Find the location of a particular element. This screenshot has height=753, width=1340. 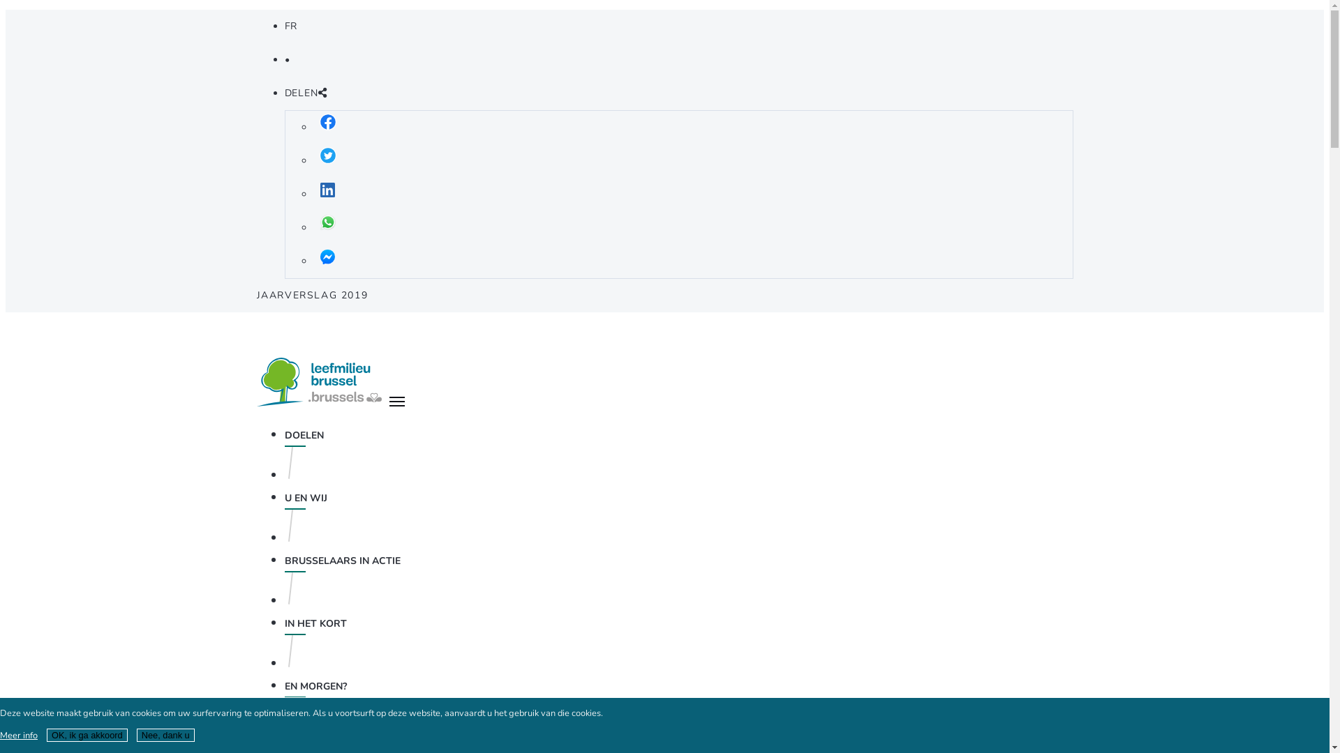

Delen met Messenger is located at coordinates (327, 261).